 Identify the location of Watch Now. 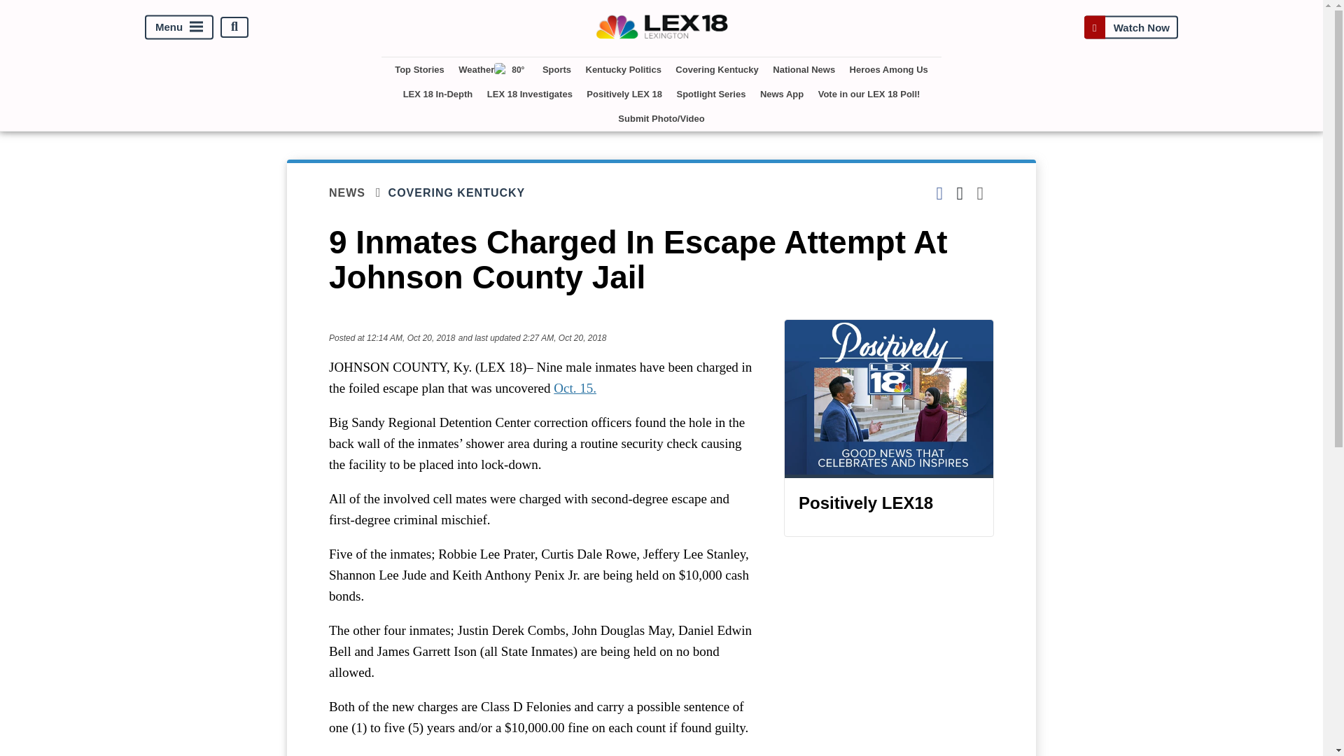
(1130, 27).